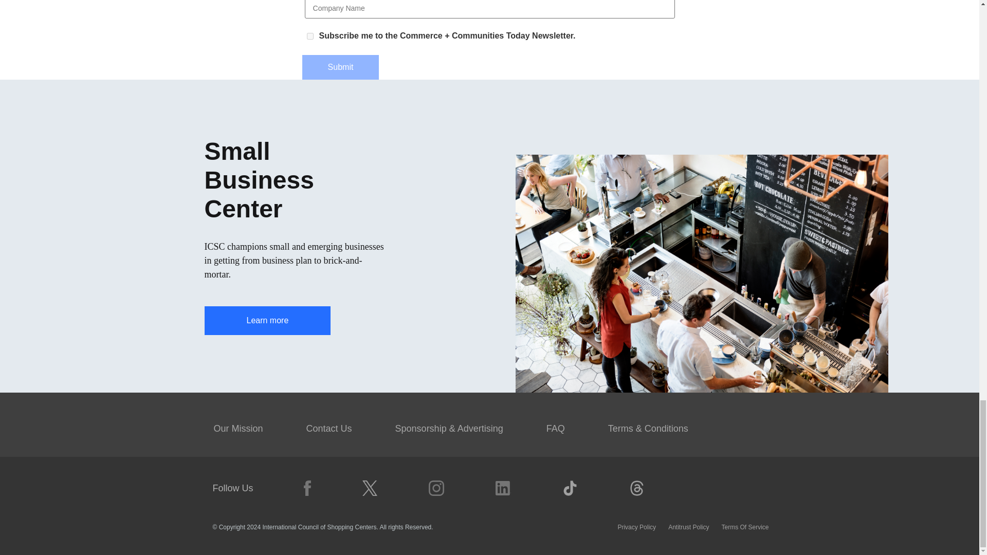 Image resolution: width=987 pixels, height=555 pixels. Describe the element at coordinates (309, 36) in the screenshot. I see `yes` at that location.